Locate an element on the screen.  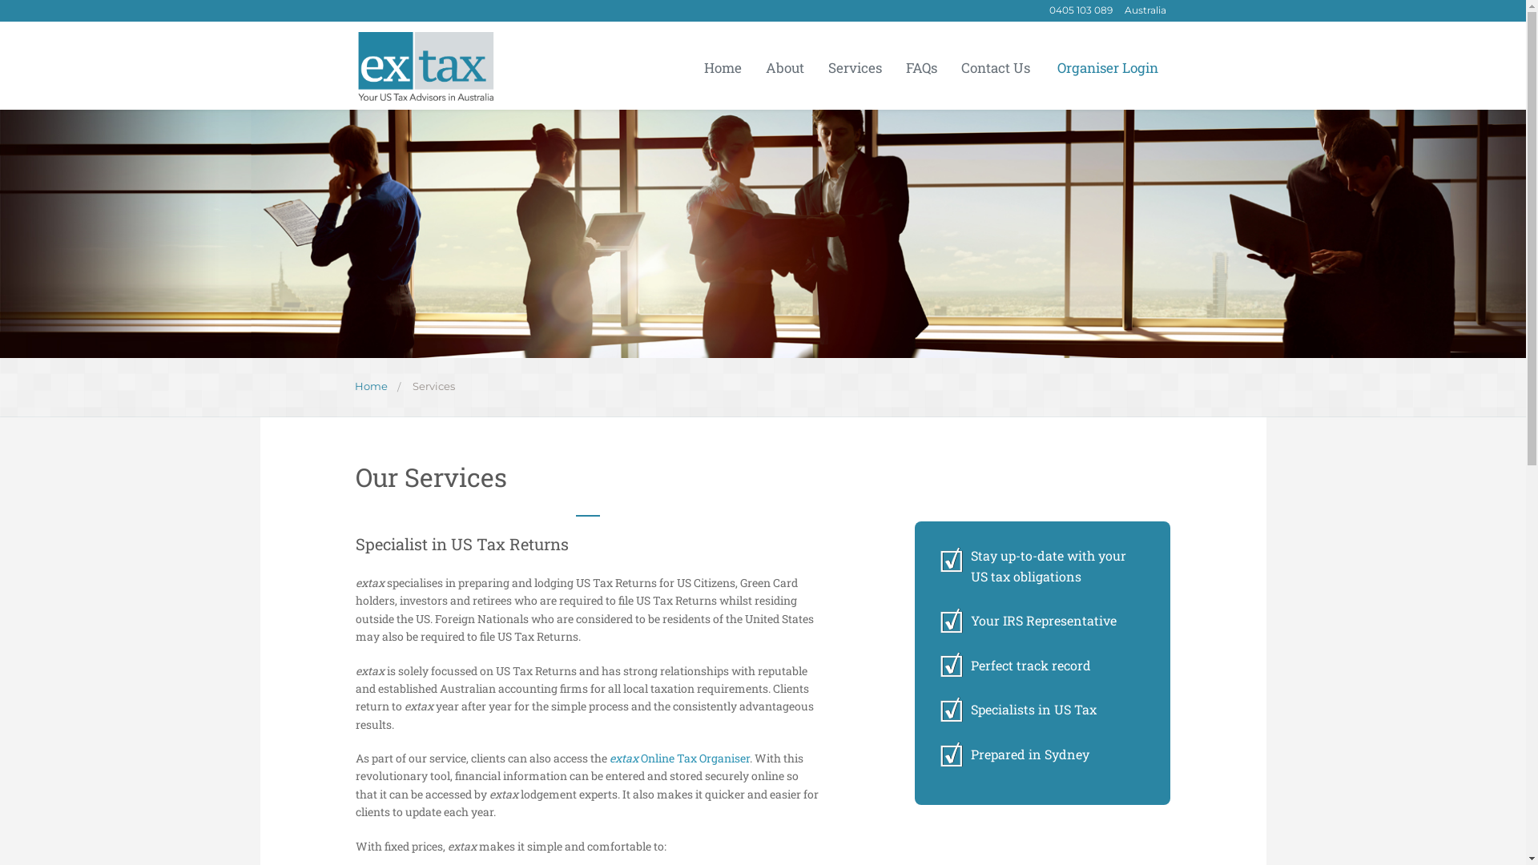
Services is located at coordinates (434, 386).